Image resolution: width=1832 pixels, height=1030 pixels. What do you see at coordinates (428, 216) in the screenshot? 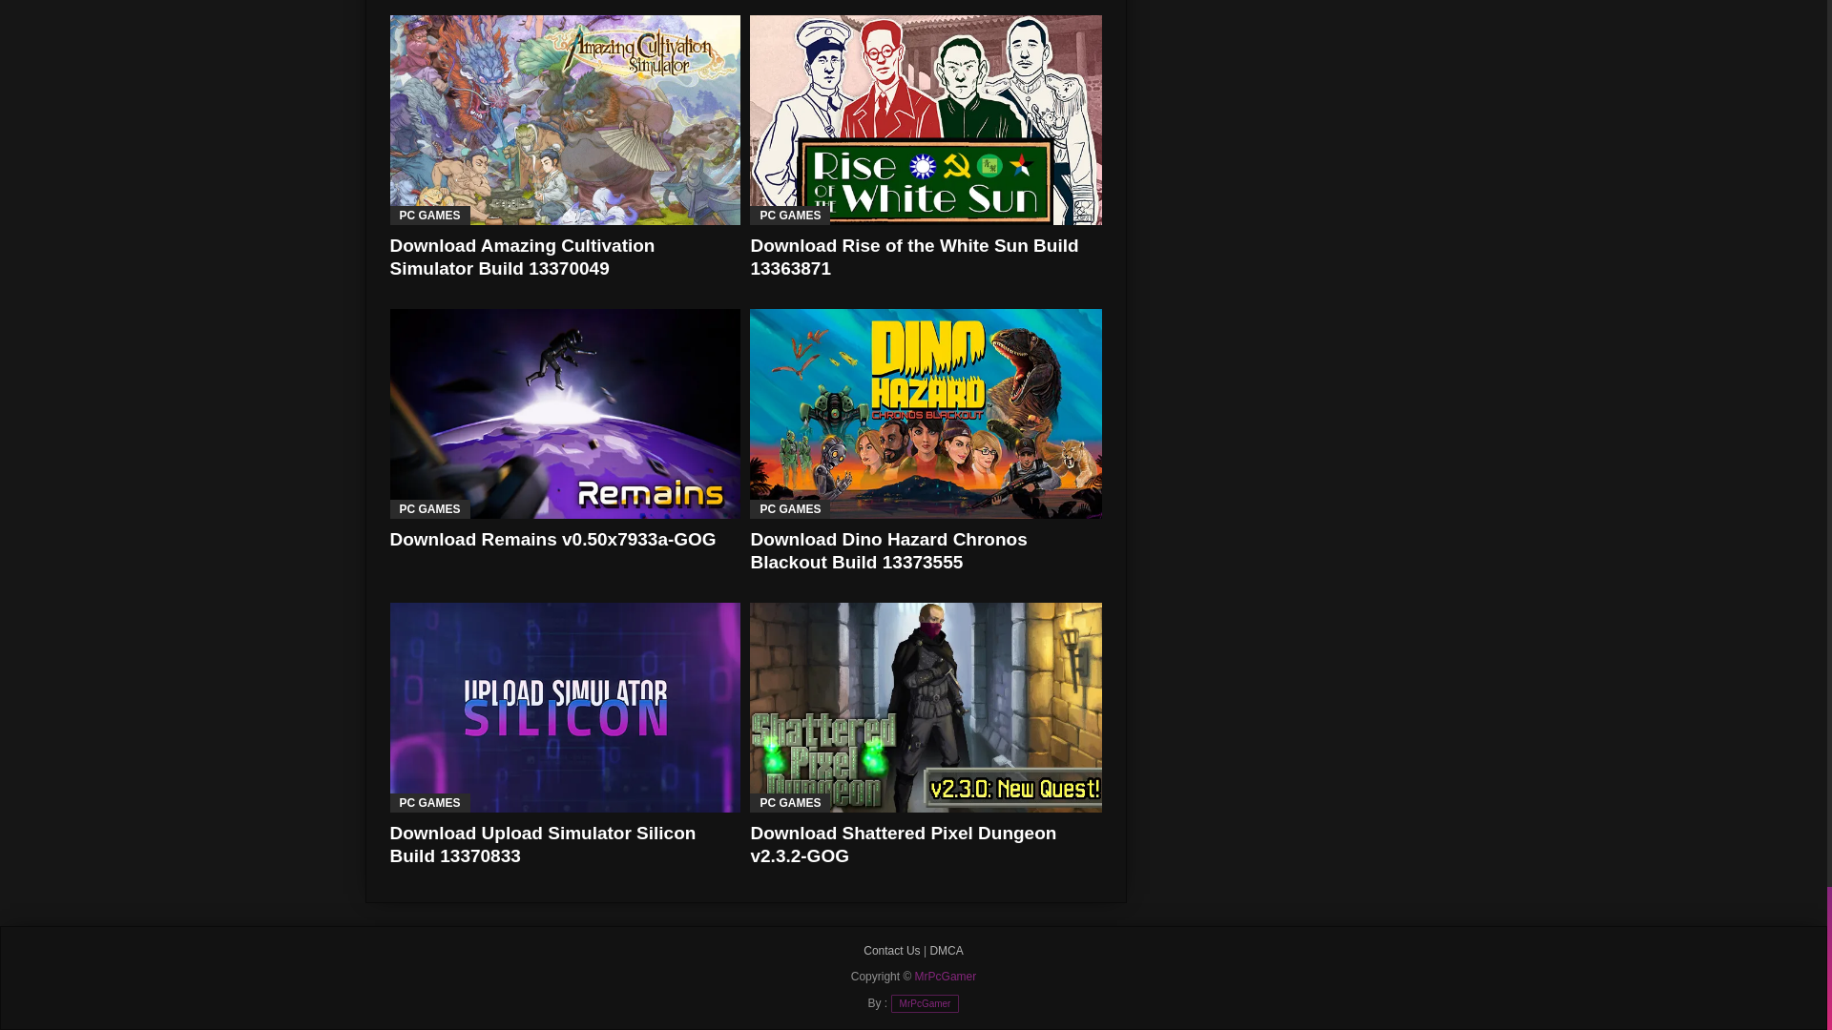
I see `PC Games` at bounding box center [428, 216].